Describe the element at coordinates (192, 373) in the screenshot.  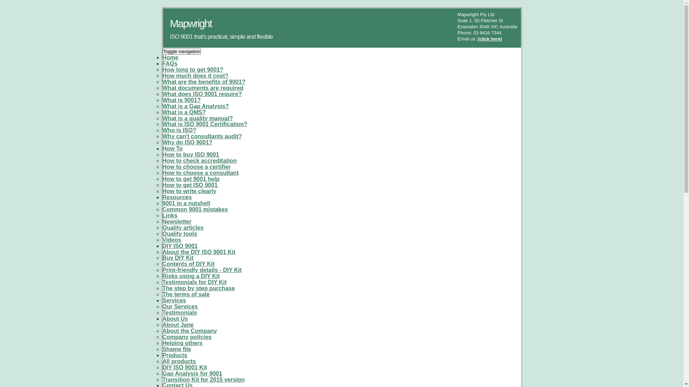
I see `Gap Analysis for 9001` at that location.